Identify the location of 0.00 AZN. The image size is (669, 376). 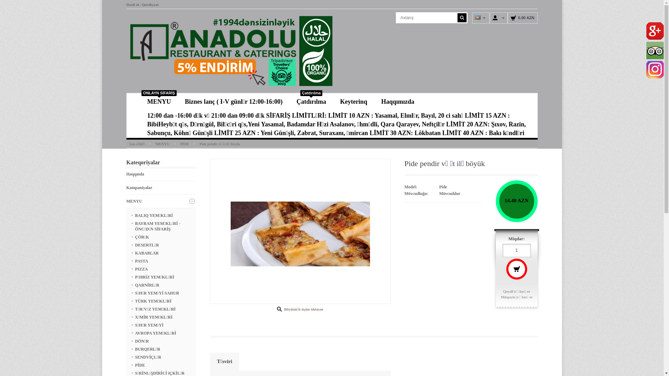
(523, 18).